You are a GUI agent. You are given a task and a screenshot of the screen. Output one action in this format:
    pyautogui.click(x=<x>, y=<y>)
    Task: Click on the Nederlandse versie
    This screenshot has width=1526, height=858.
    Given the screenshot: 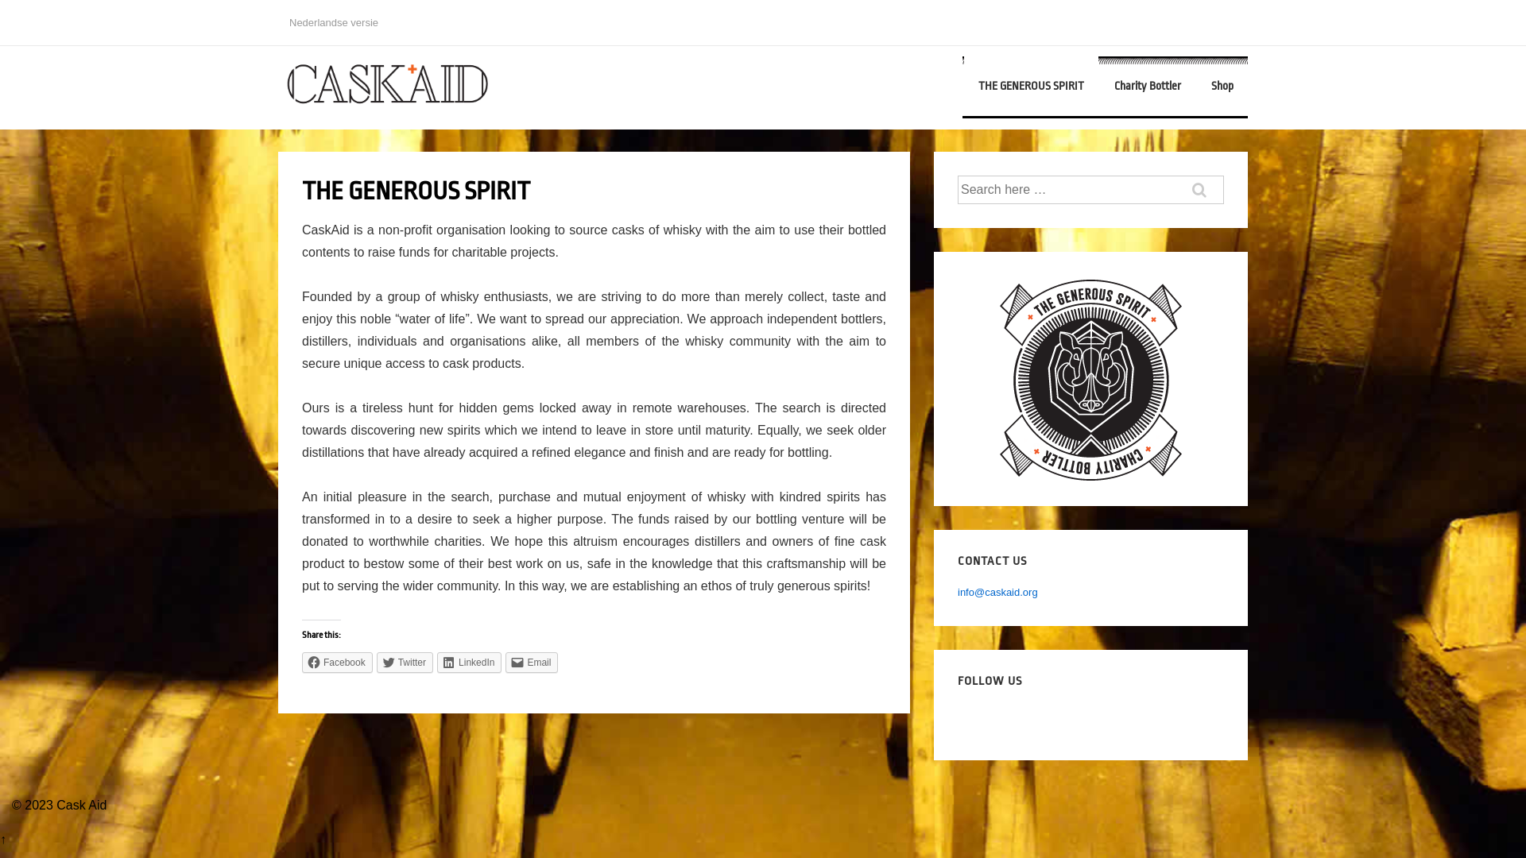 What is the action you would take?
    pyautogui.click(x=334, y=22)
    